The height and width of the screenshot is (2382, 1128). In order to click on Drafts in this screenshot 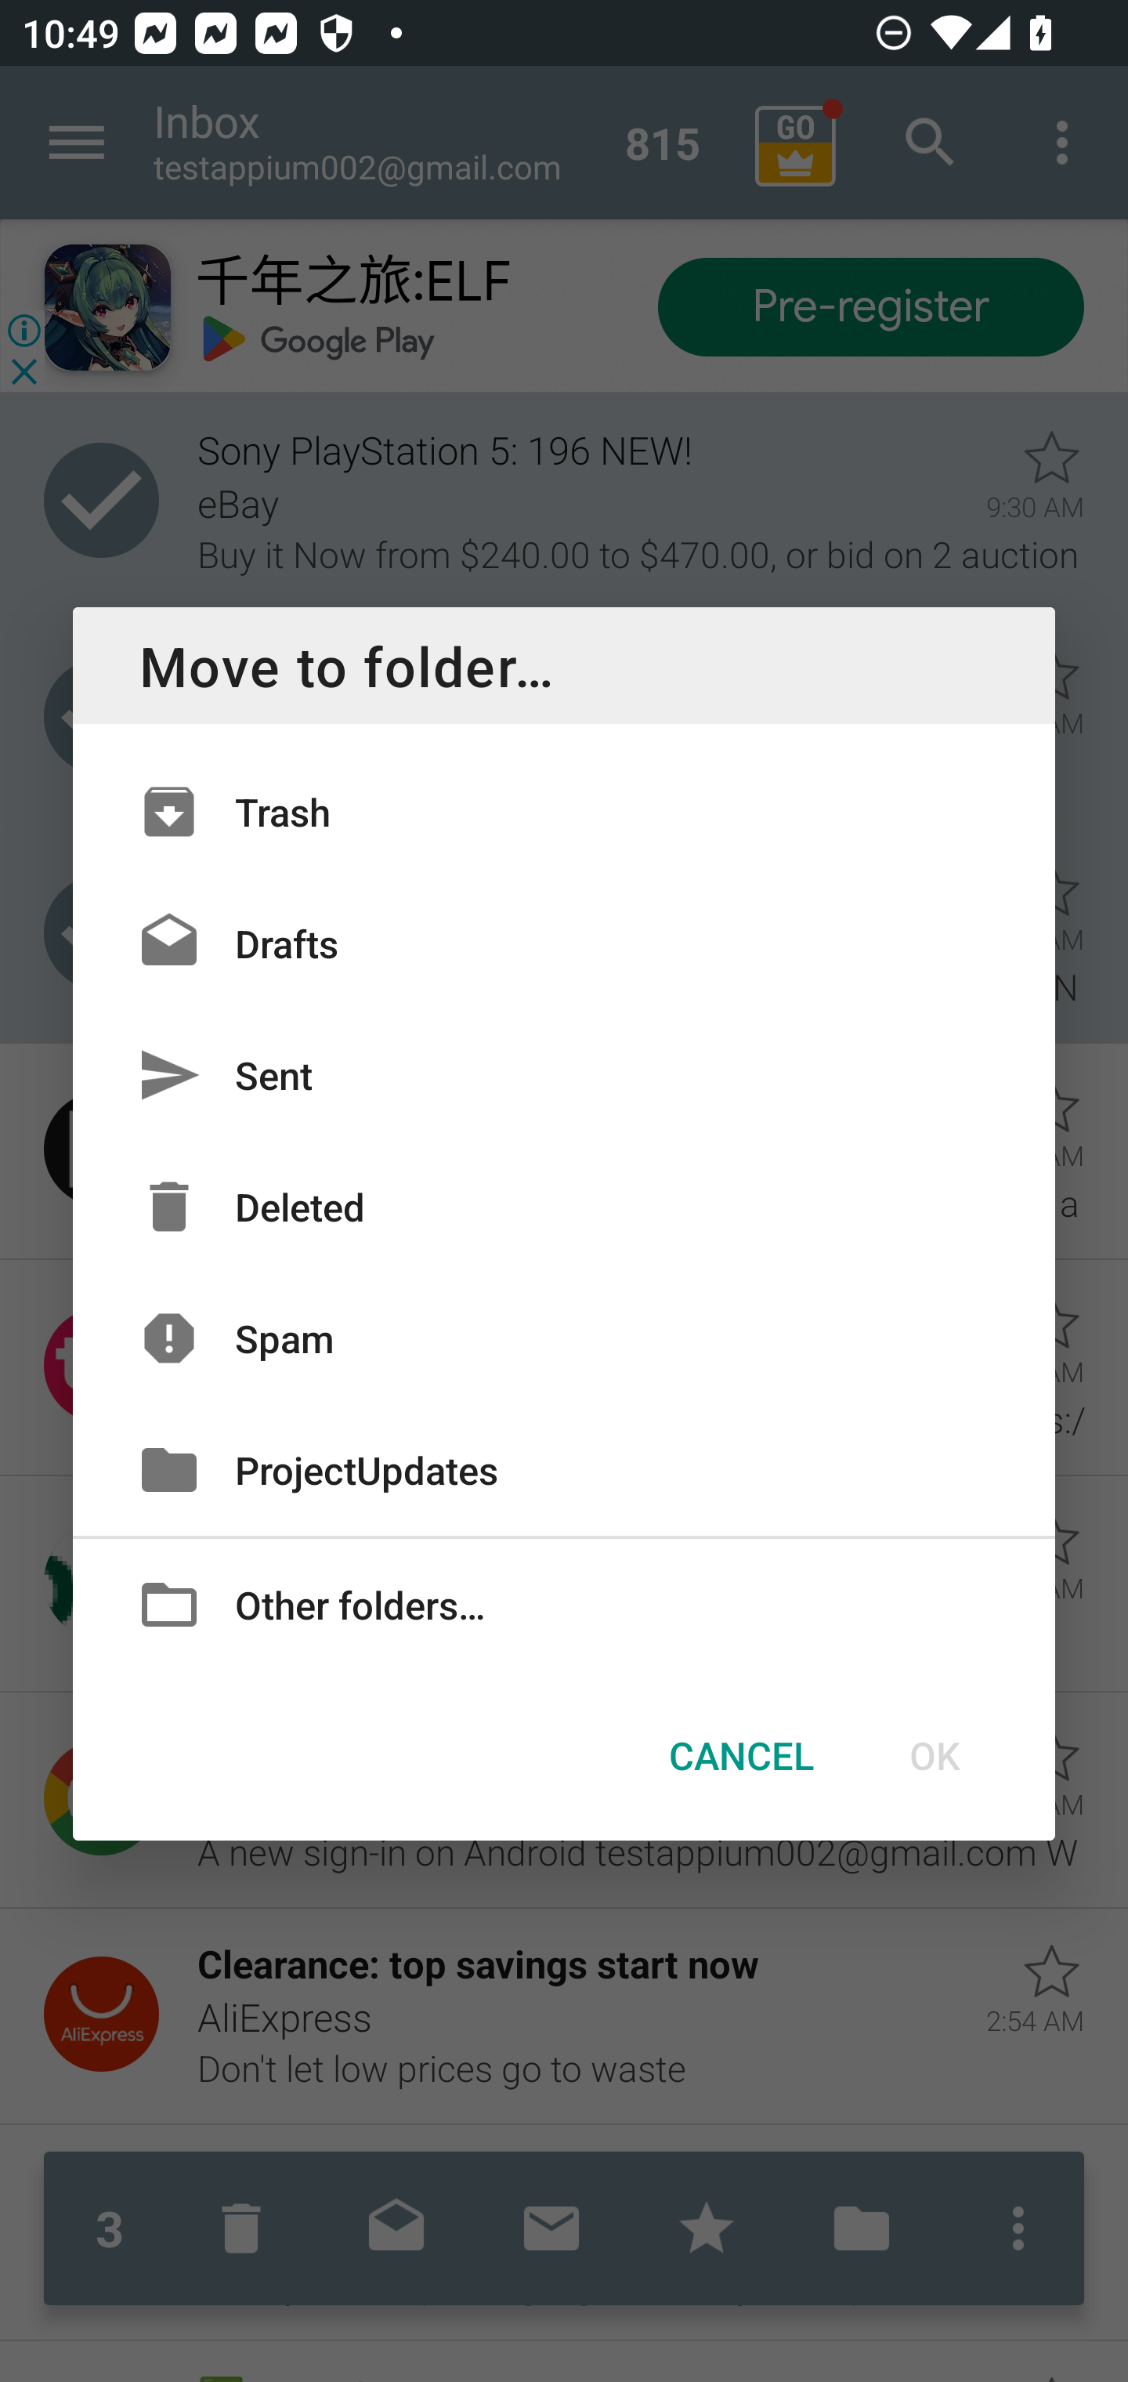, I will do `click(564, 943)`.